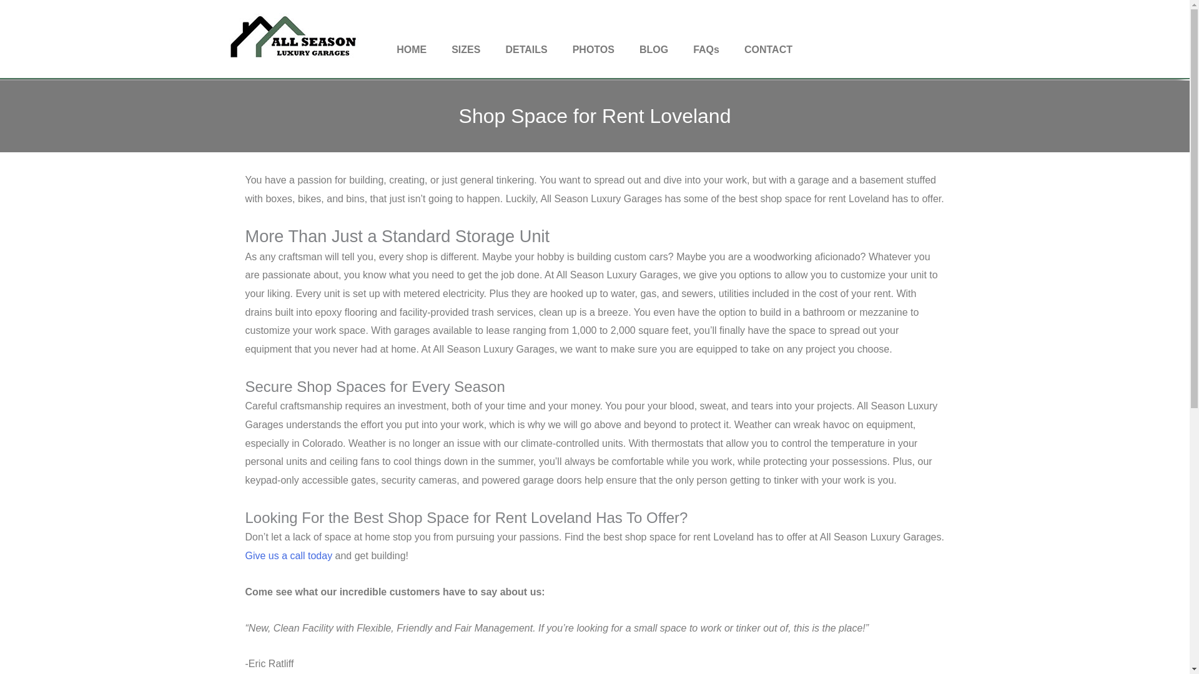  I want to click on DETAILS, so click(526, 49).